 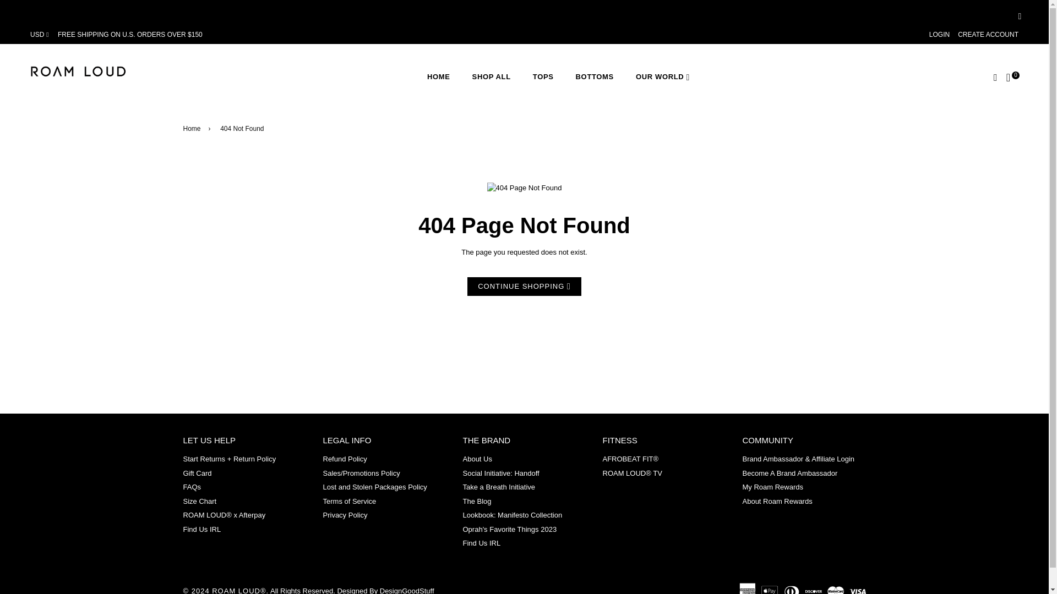 What do you see at coordinates (192, 487) in the screenshot?
I see `FAQs` at bounding box center [192, 487].